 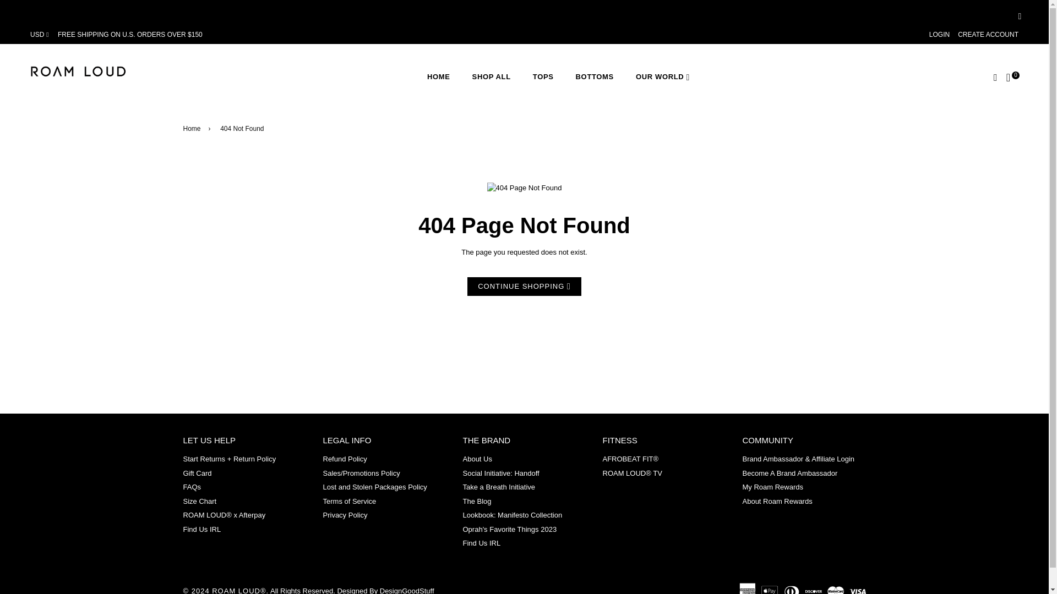 What do you see at coordinates (192, 487) in the screenshot?
I see `FAQs` at bounding box center [192, 487].